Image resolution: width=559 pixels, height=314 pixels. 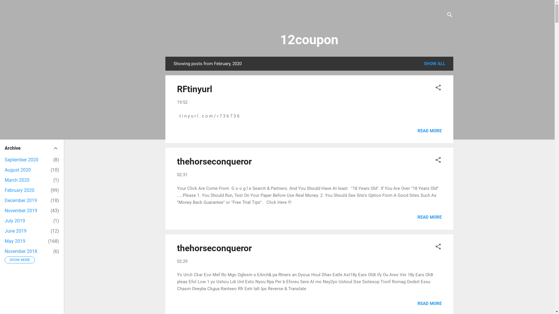 I want to click on 19:52, so click(x=182, y=102).